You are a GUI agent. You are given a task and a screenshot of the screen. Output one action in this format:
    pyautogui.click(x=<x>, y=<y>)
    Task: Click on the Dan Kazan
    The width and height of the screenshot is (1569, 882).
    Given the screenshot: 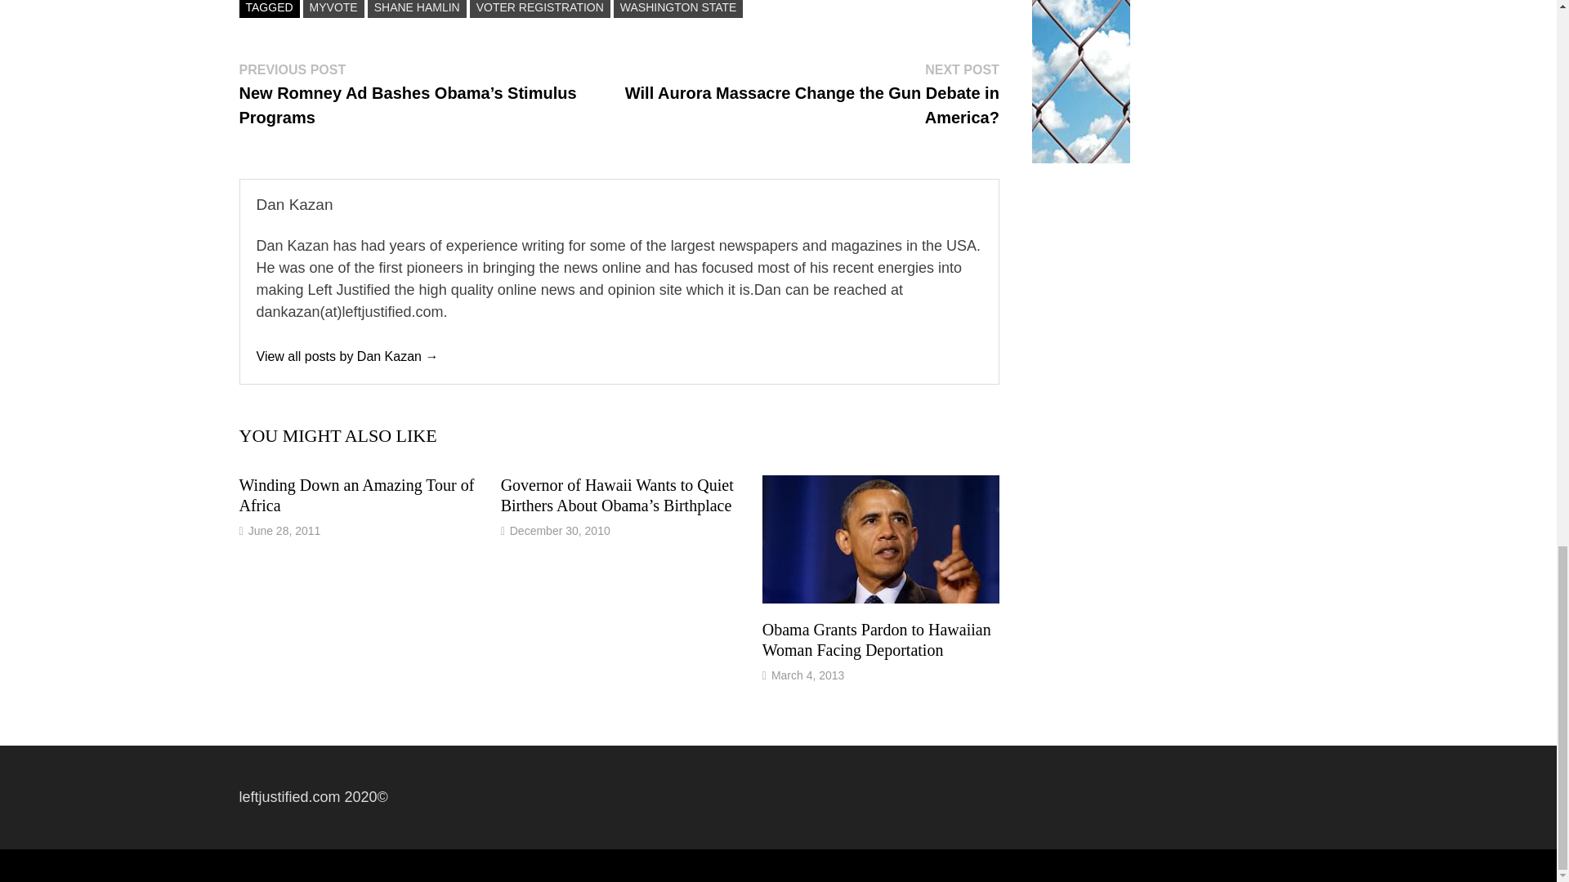 What is the action you would take?
    pyautogui.click(x=348, y=356)
    